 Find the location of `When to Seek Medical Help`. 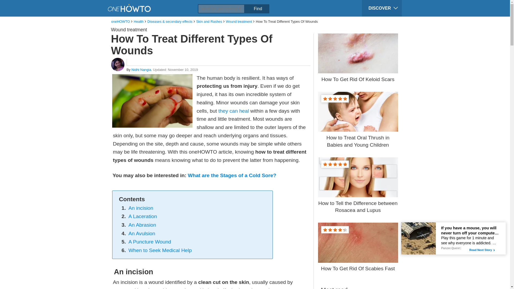

When to Seek Medical Help is located at coordinates (160, 250).